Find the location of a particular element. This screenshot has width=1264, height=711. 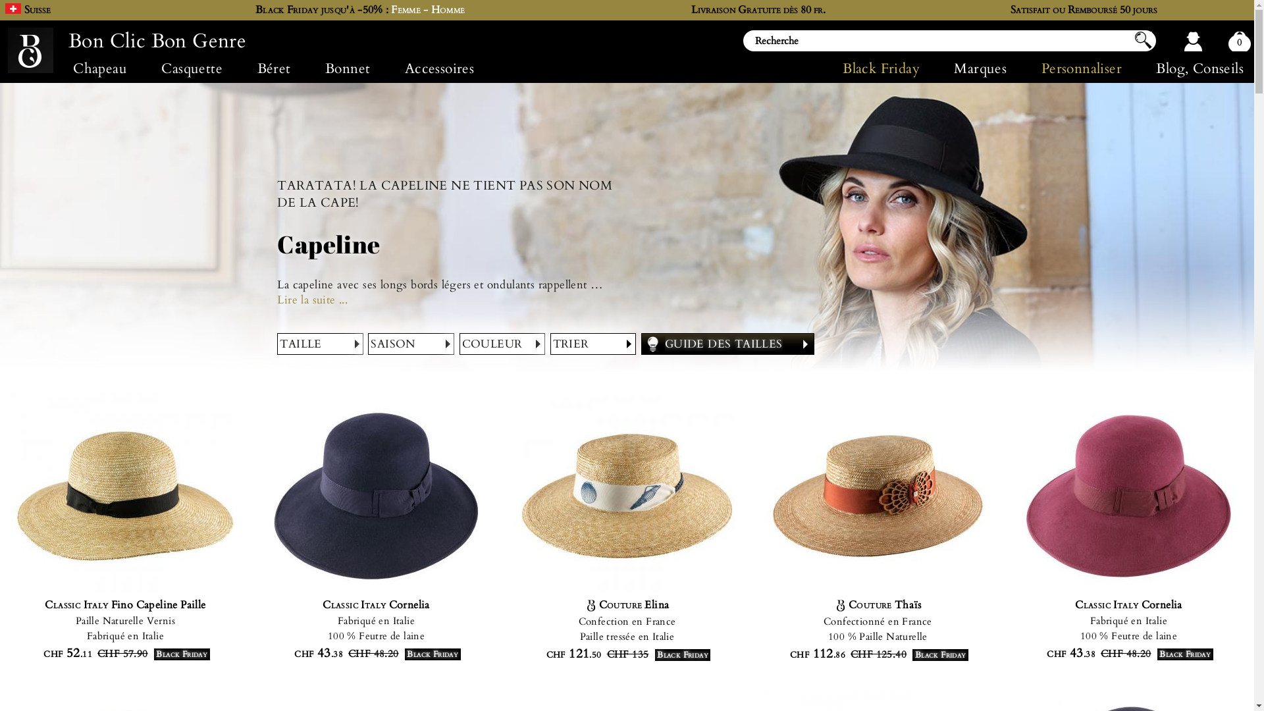

Black Friday is located at coordinates (890, 68).